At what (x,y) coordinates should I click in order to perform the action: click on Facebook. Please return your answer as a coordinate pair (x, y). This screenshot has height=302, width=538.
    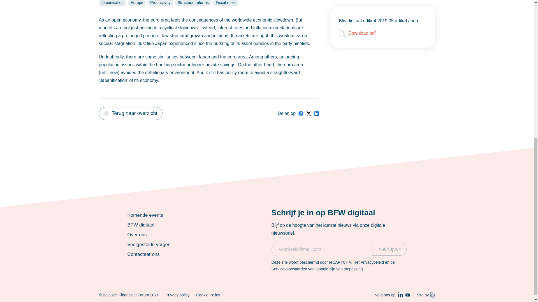
    Looking at the image, I should click on (301, 114).